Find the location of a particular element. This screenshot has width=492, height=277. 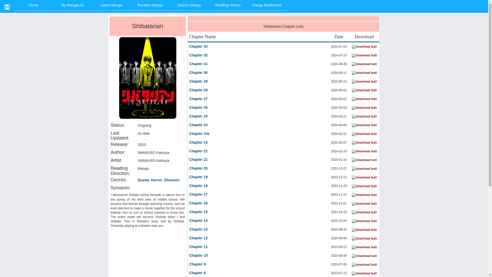

Horror is located at coordinates (157, 180).